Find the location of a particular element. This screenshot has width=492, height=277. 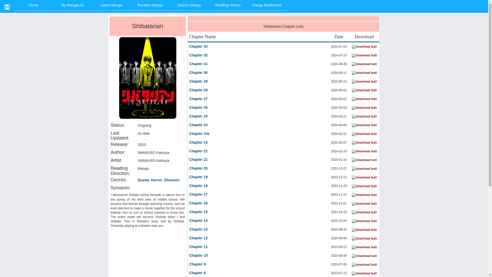

Horror is located at coordinates (157, 180).